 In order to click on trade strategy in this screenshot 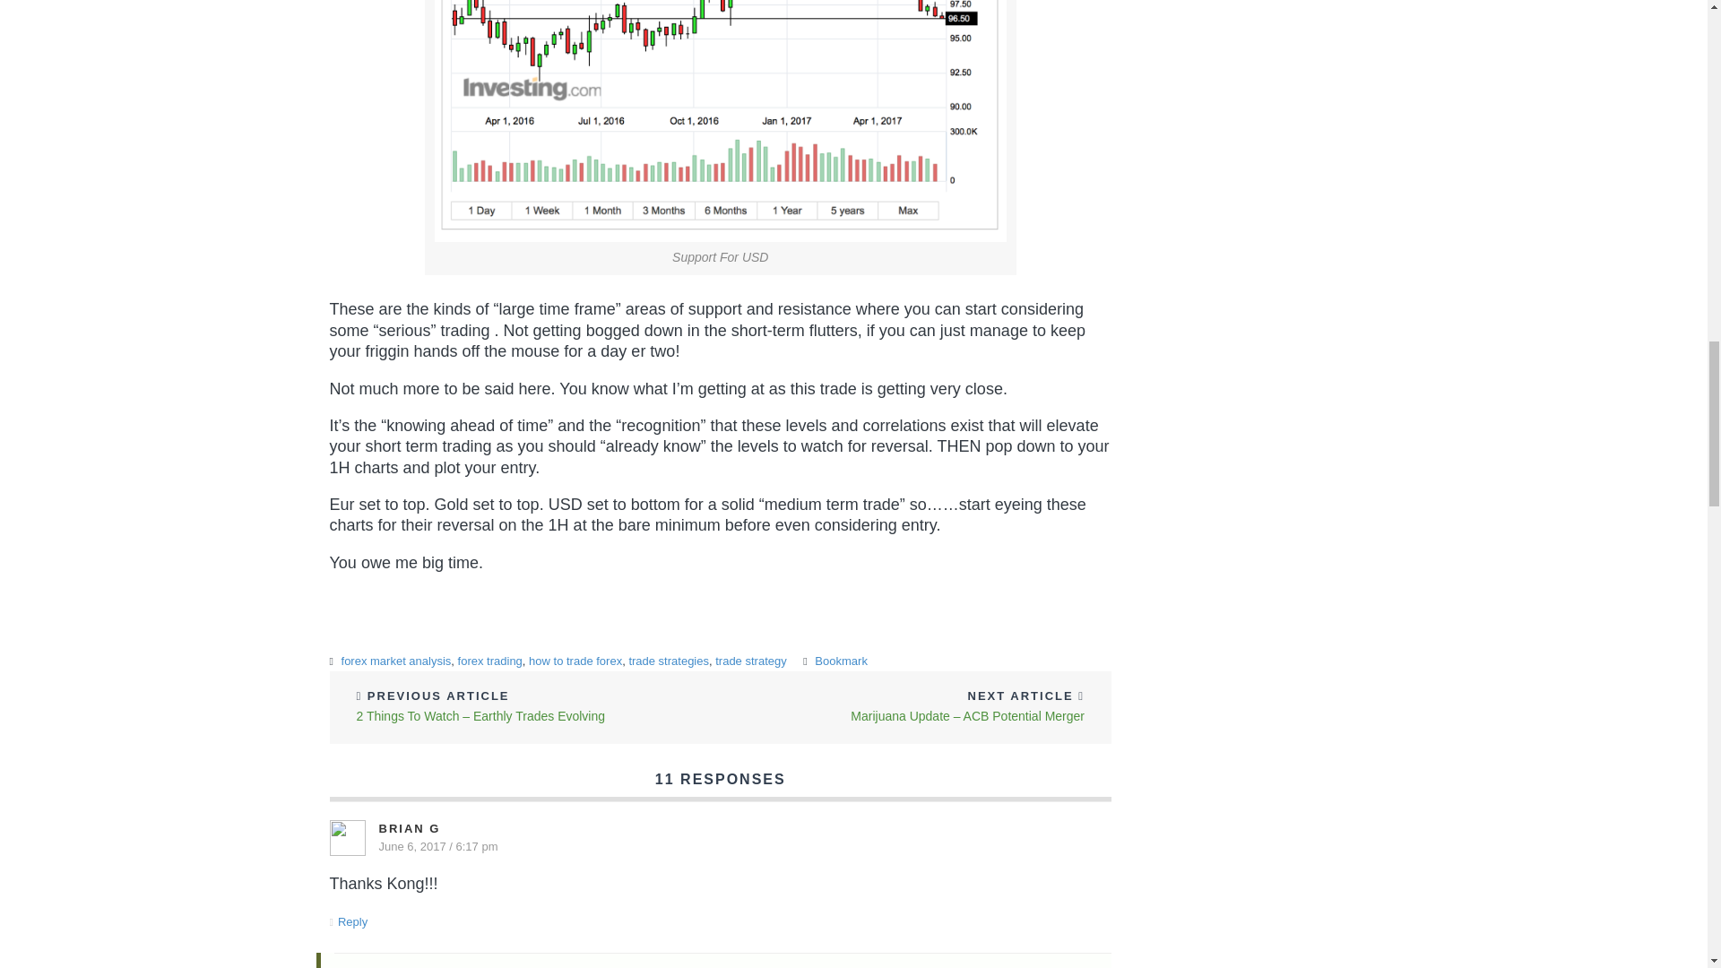, I will do `click(751, 661)`.